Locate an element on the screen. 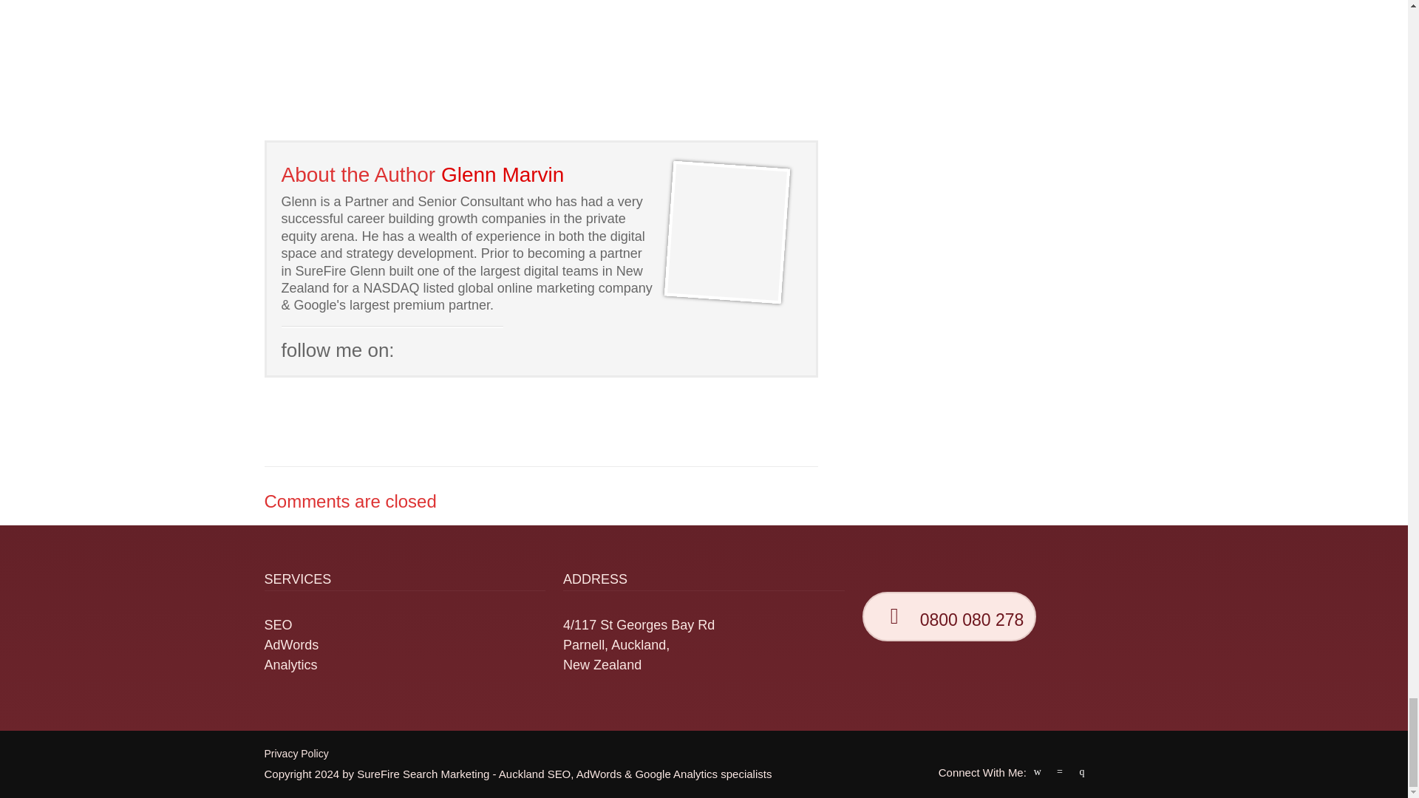  AdWords is located at coordinates (291, 644).